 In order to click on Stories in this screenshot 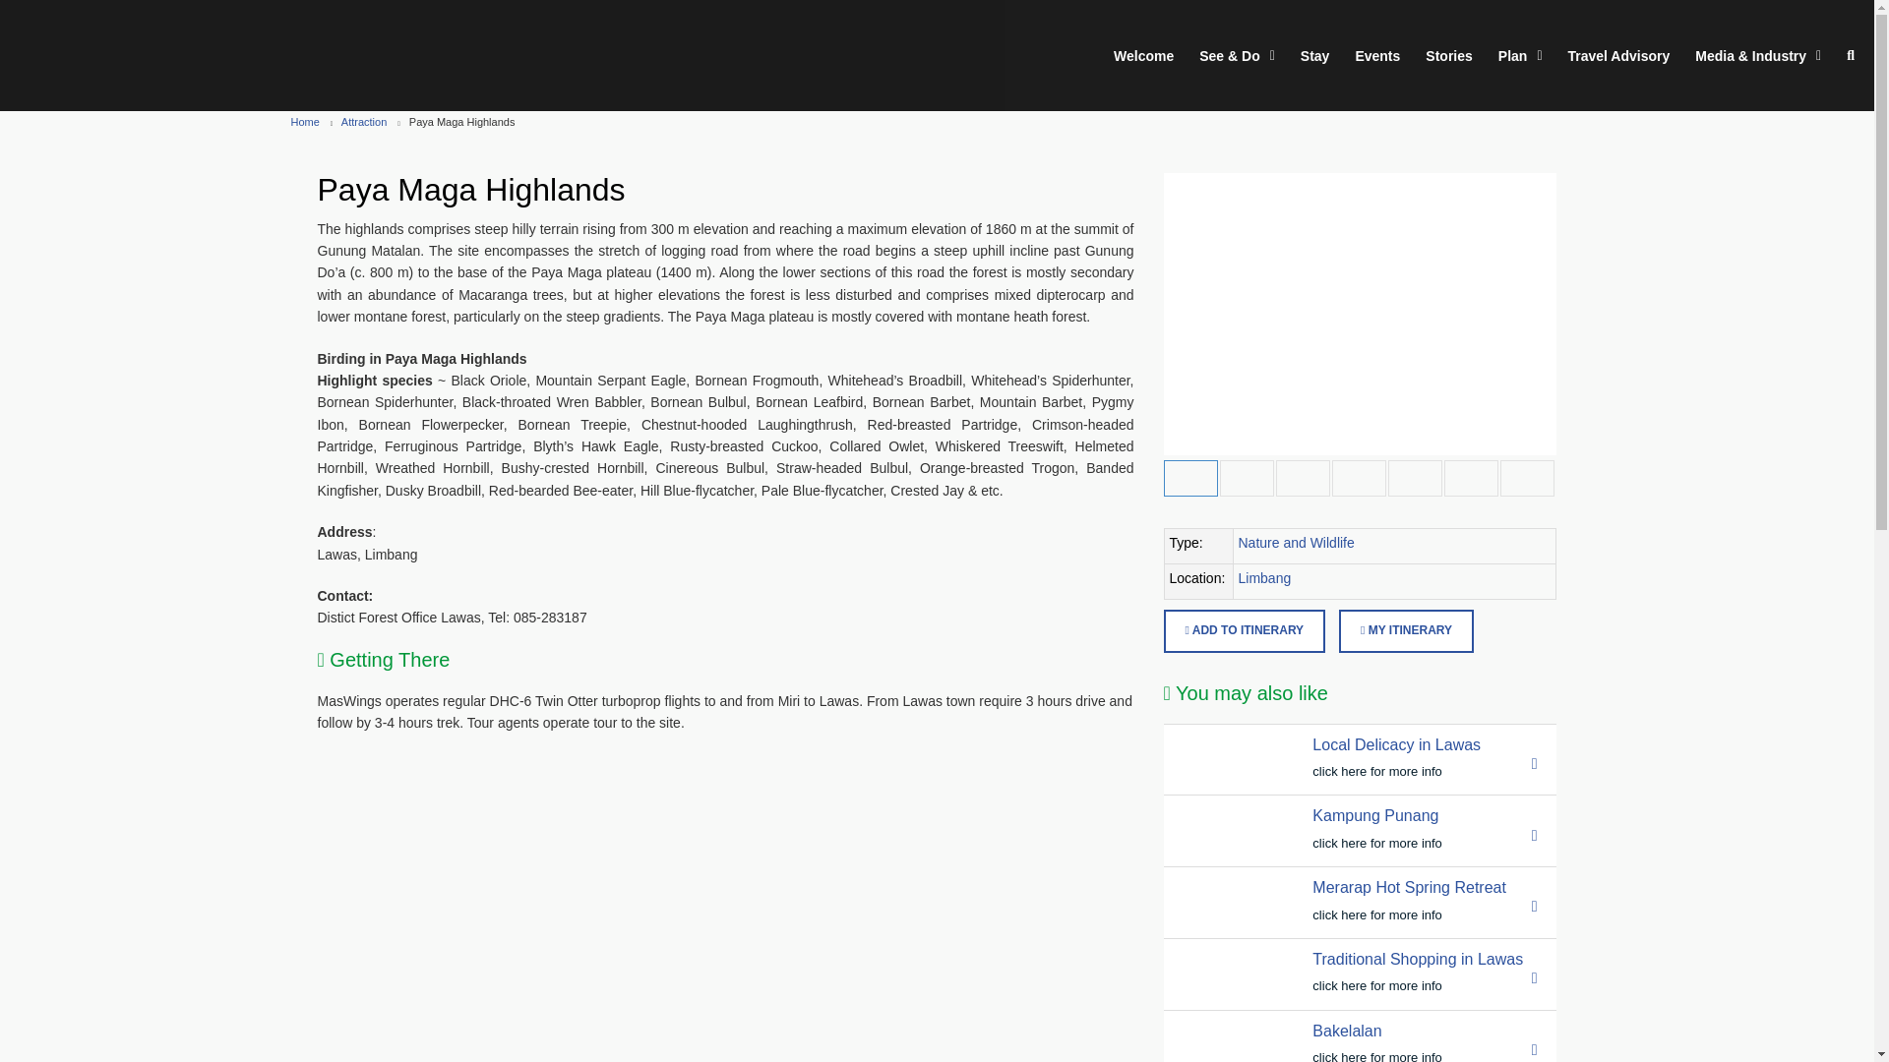, I will do `click(1448, 56)`.